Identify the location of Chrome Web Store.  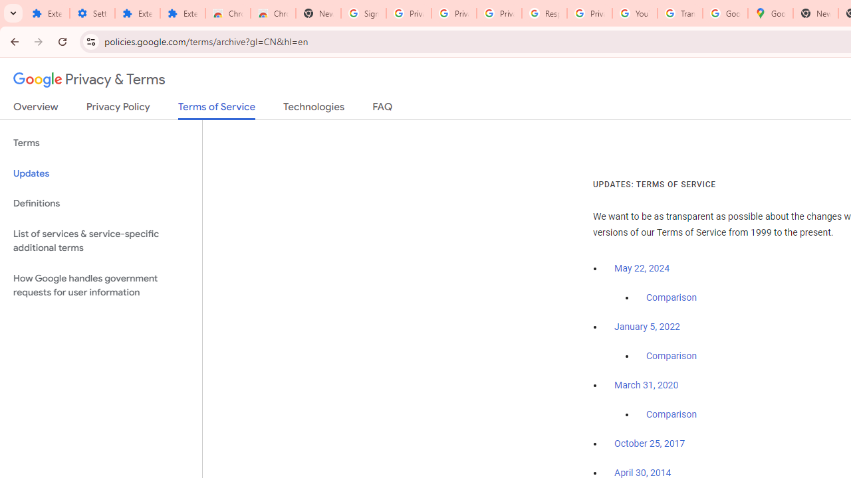
(227, 13).